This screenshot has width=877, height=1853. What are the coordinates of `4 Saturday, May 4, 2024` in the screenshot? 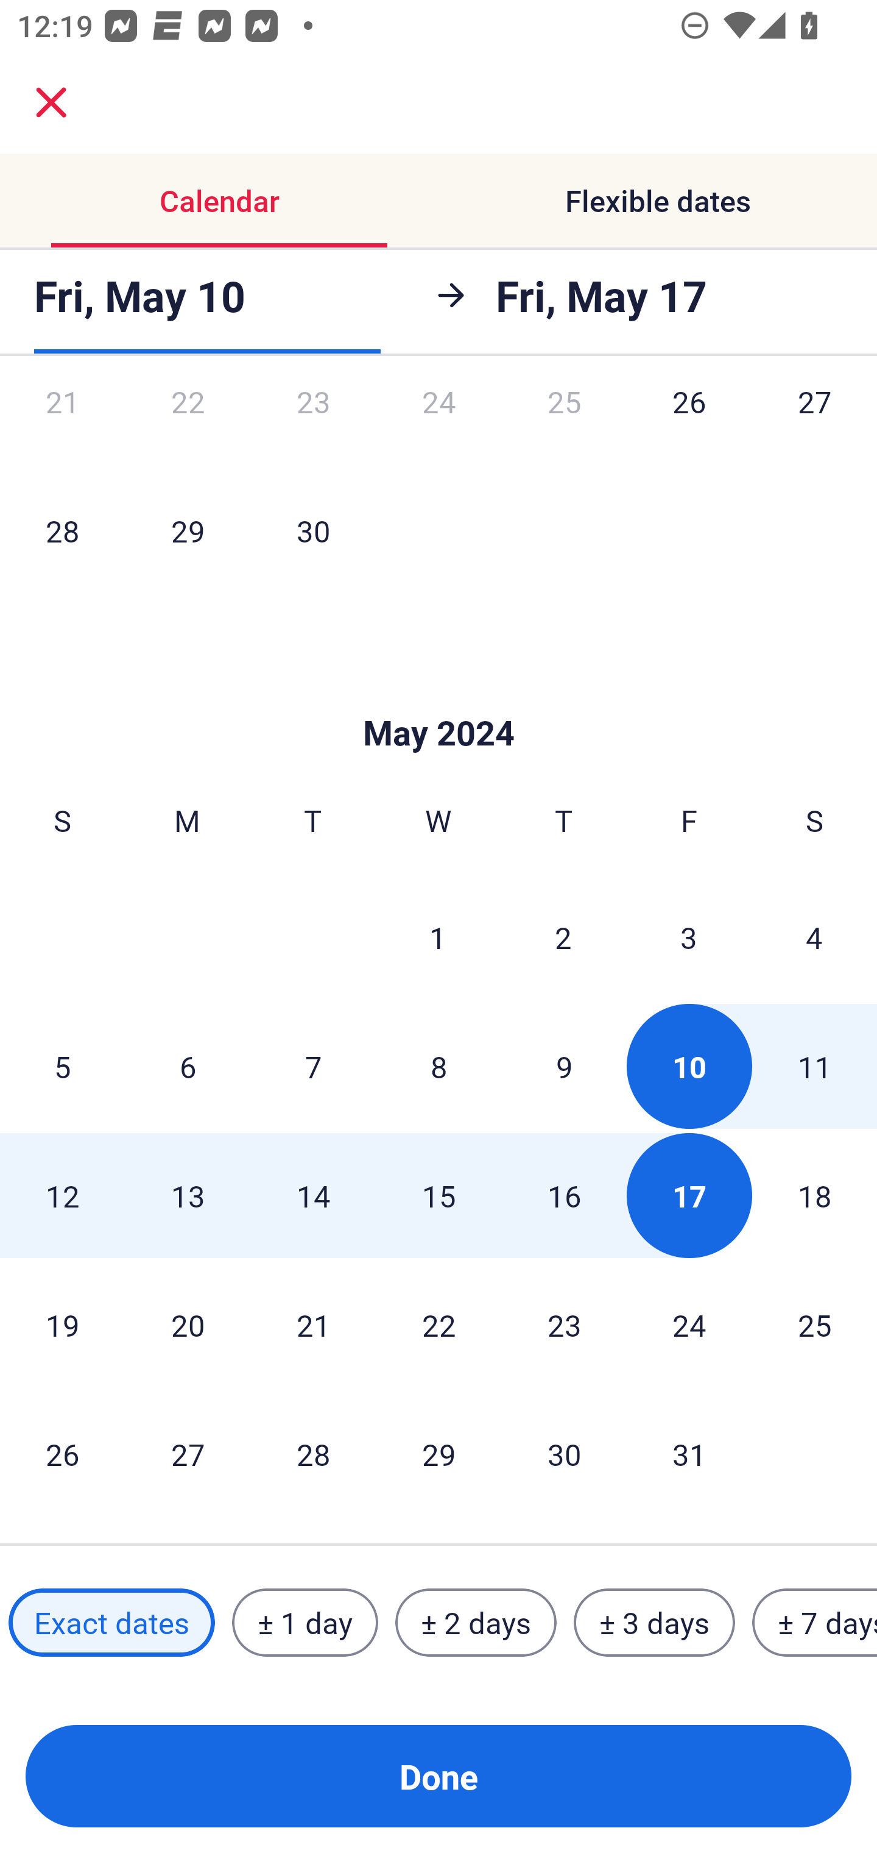 It's located at (814, 936).